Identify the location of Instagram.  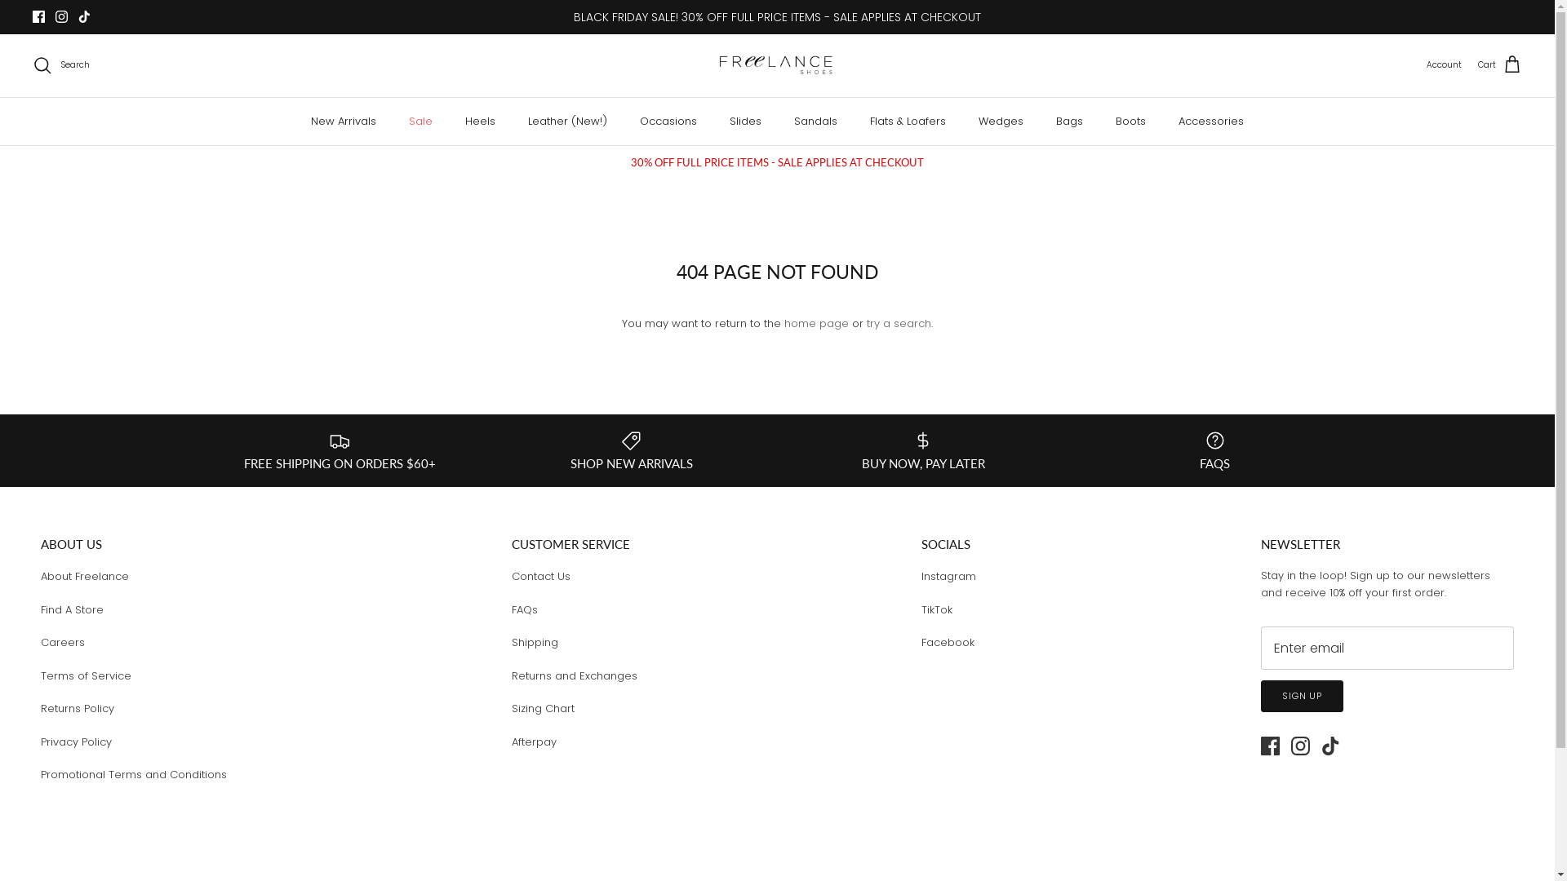
(1301, 746).